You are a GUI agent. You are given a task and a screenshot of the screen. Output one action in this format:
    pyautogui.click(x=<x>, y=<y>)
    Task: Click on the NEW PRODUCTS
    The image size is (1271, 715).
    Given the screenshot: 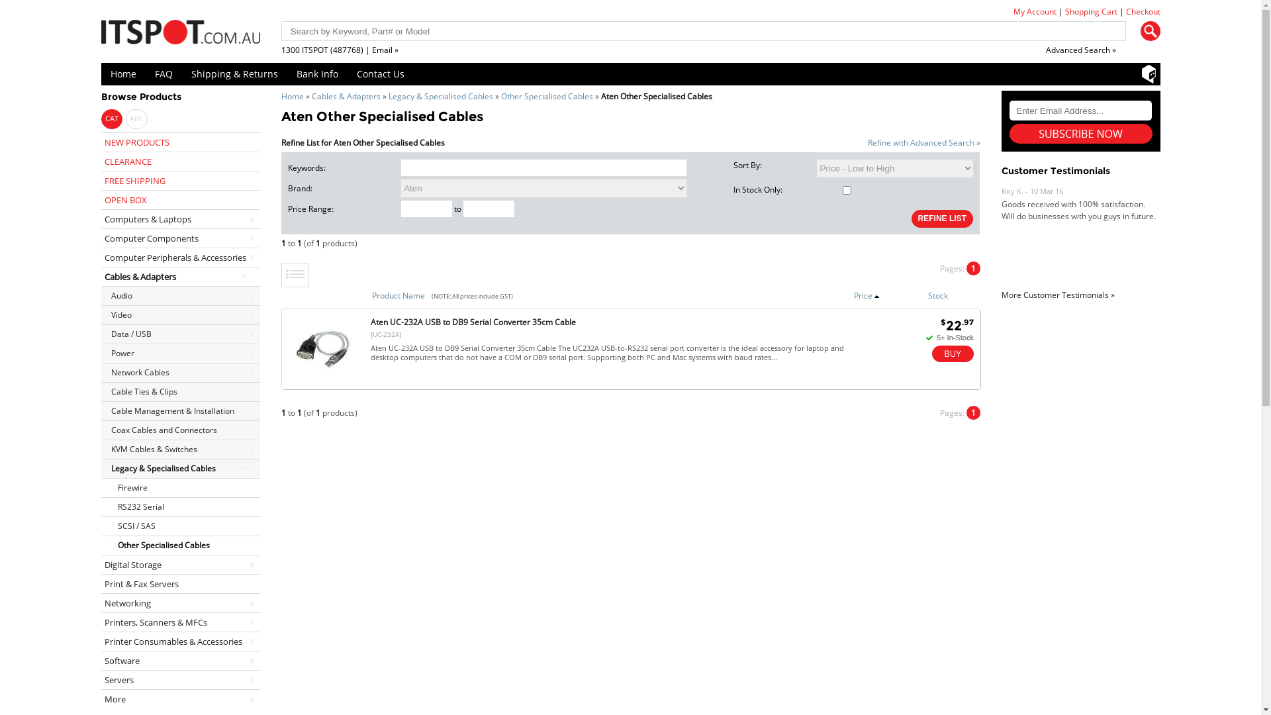 What is the action you would take?
    pyautogui.click(x=180, y=142)
    